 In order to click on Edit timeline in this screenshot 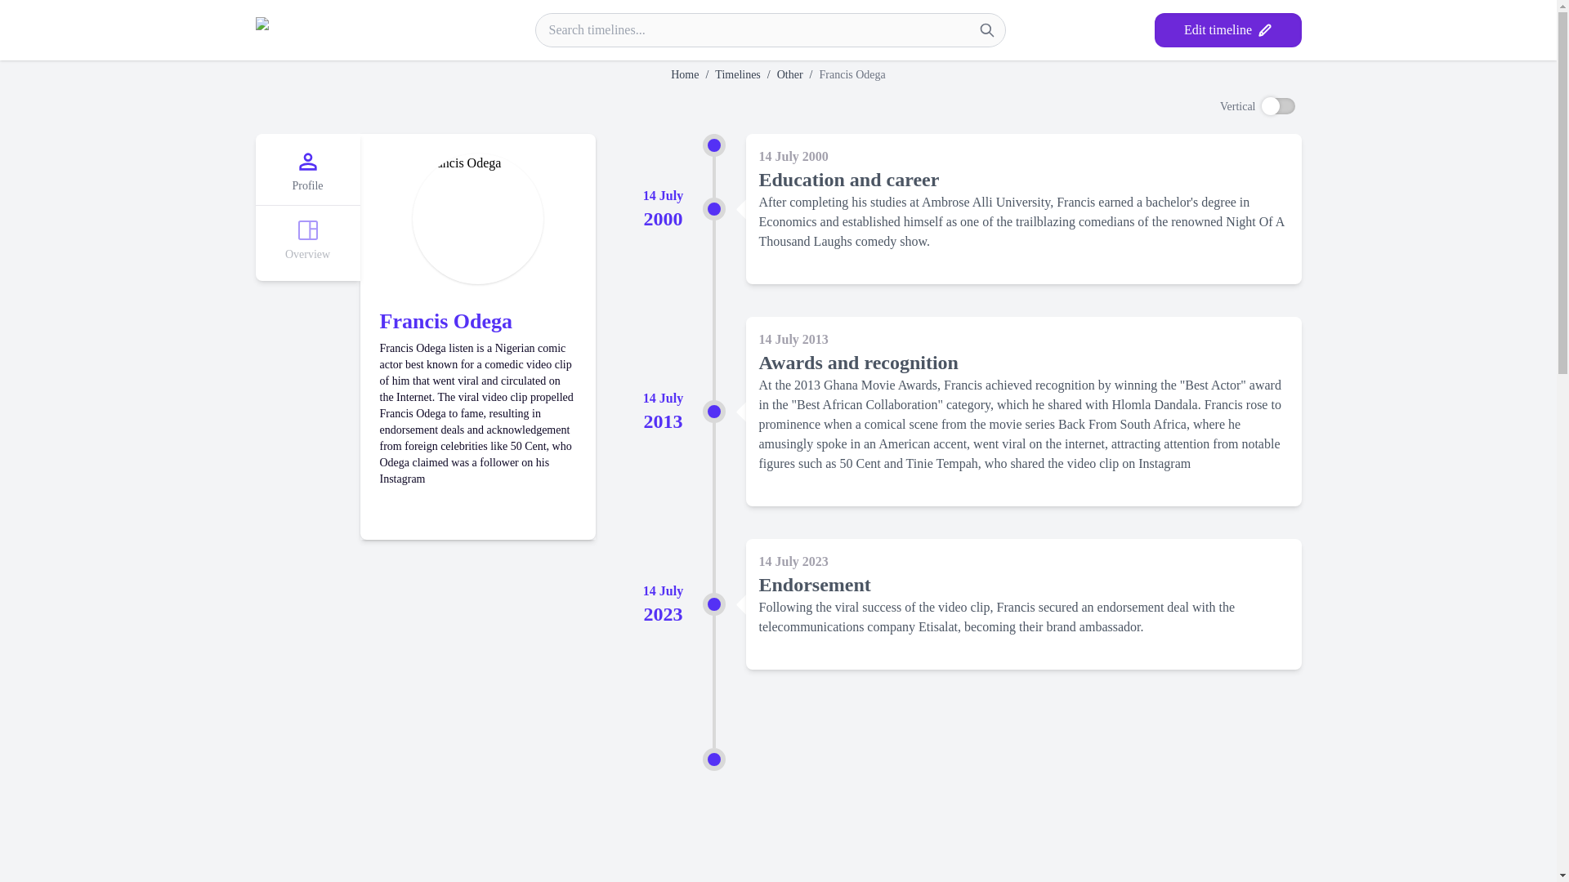, I will do `click(1227, 30)`.